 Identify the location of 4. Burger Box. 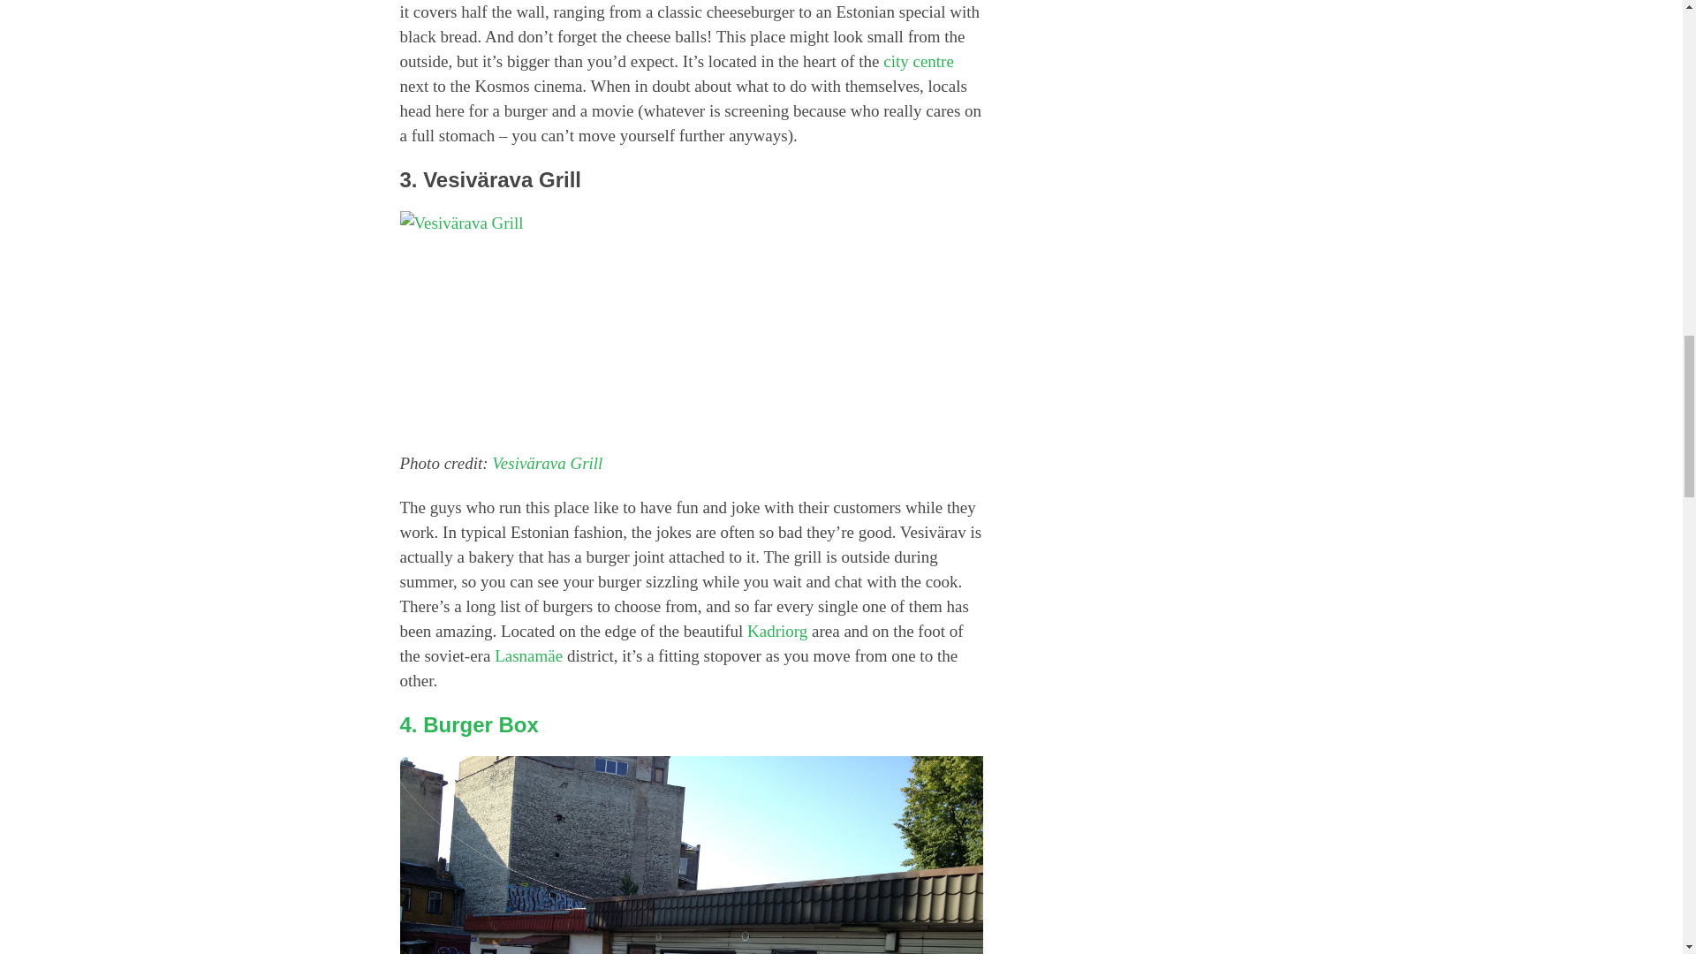
(468, 724).